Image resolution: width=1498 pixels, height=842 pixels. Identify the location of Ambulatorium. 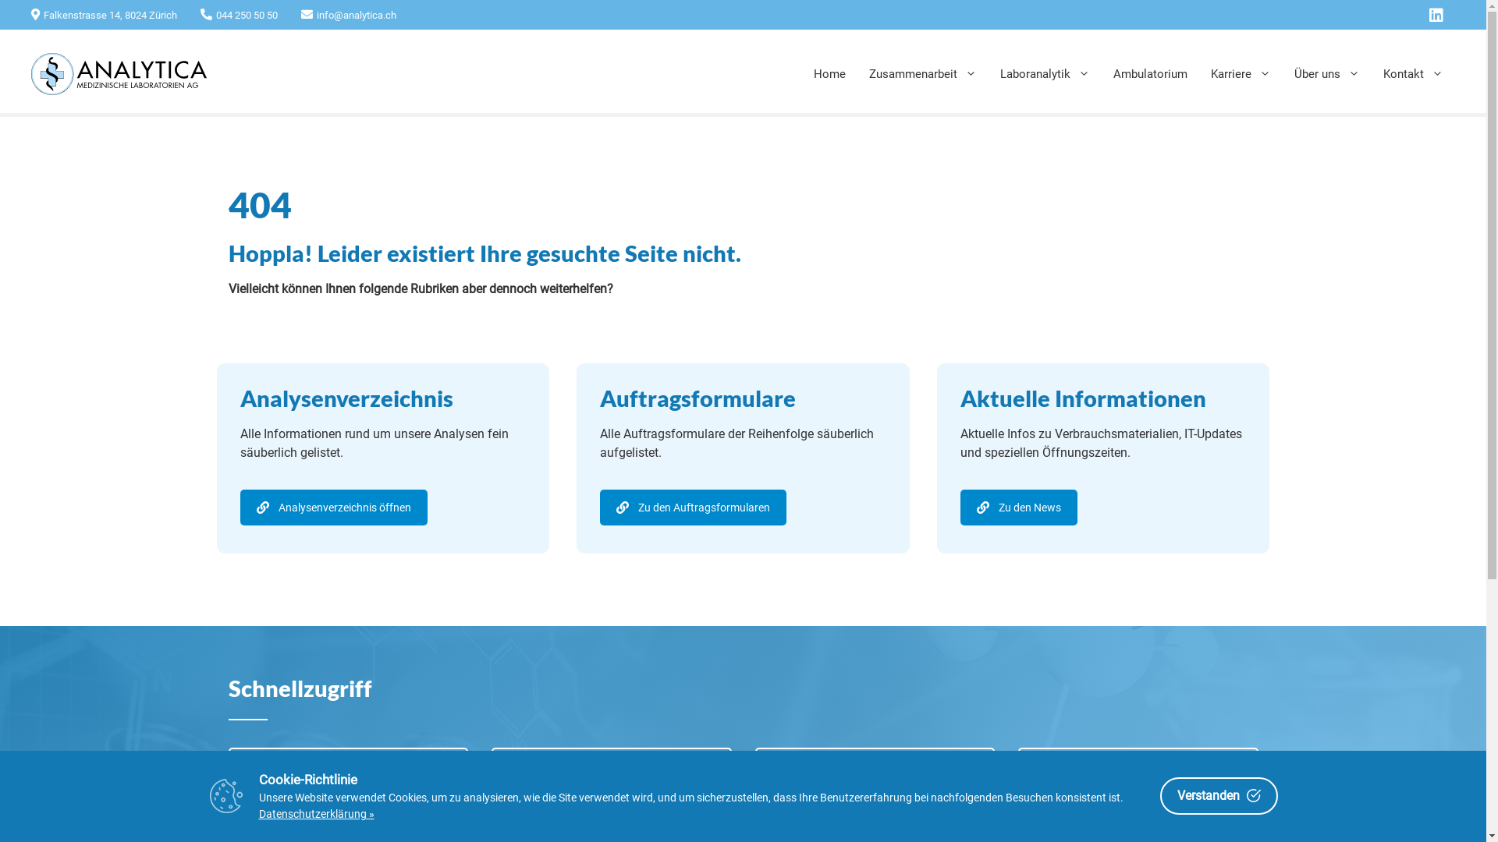
(1150, 74).